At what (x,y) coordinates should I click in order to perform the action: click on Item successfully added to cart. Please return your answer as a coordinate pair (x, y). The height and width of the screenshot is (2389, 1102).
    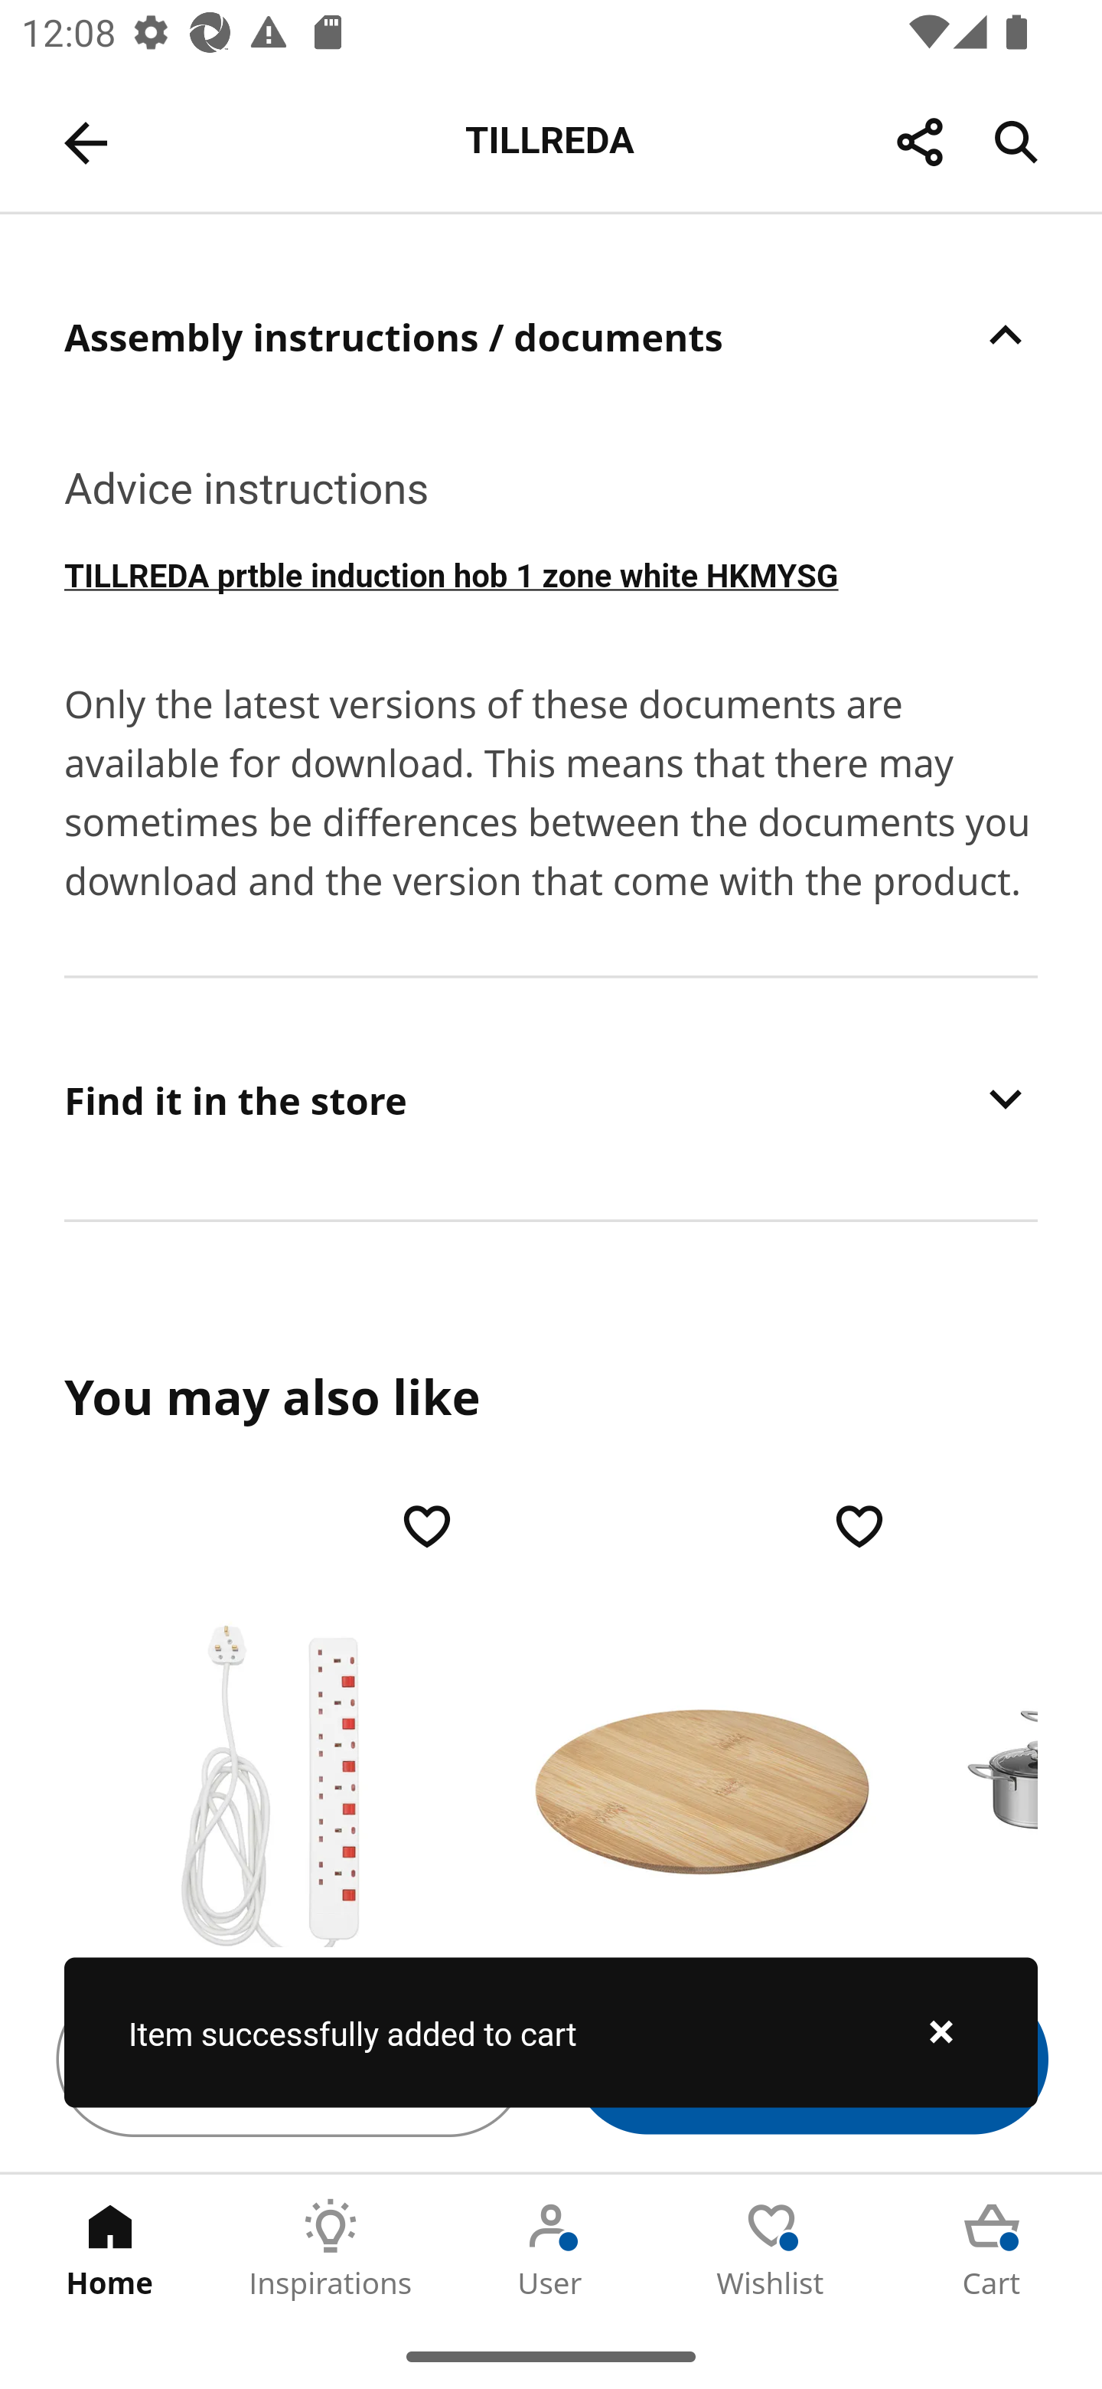
    Looking at the image, I should click on (551, 2032).